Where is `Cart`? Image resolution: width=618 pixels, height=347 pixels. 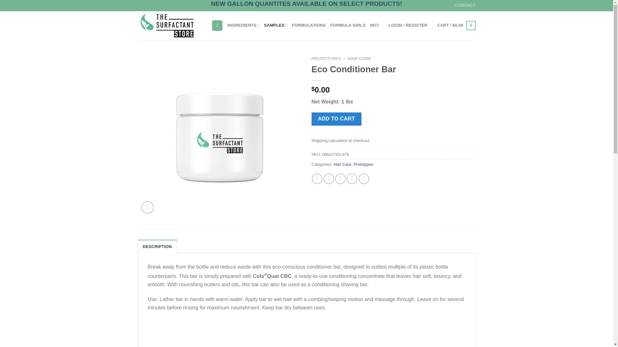
Cart is located at coordinates (456, 26).